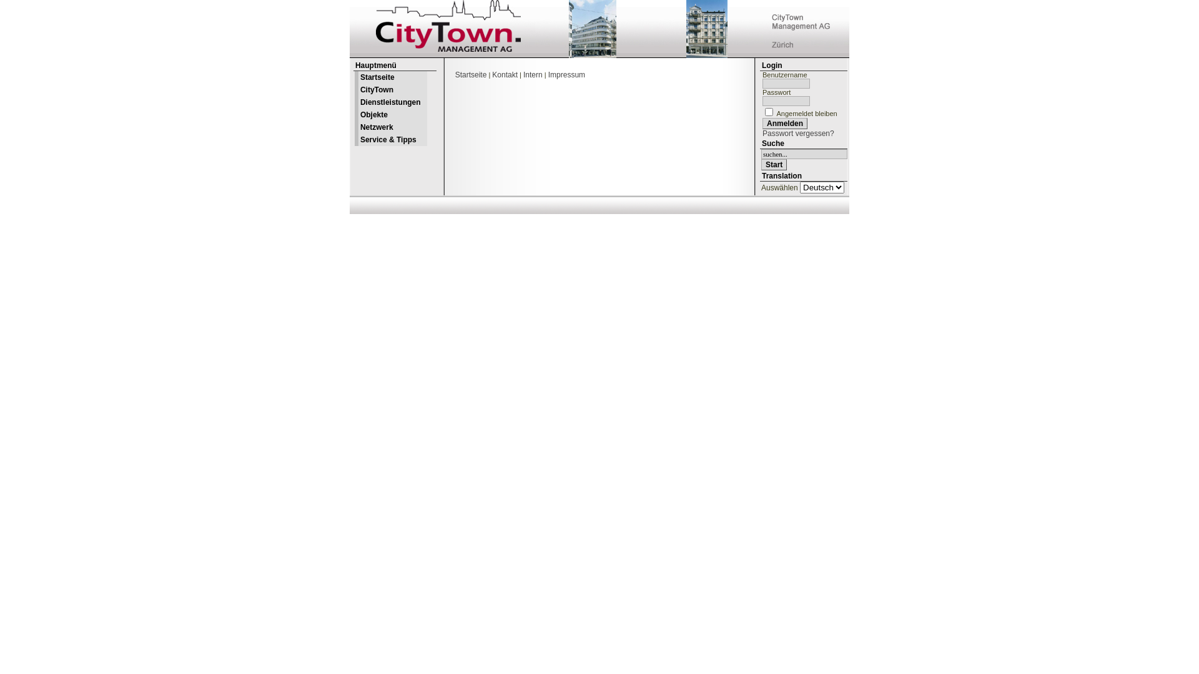 The height and width of the screenshot is (674, 1199). What do you see at coordinates (391, 77) in the screenshot?
I see `Startseite` at bounding box center [391, 77].